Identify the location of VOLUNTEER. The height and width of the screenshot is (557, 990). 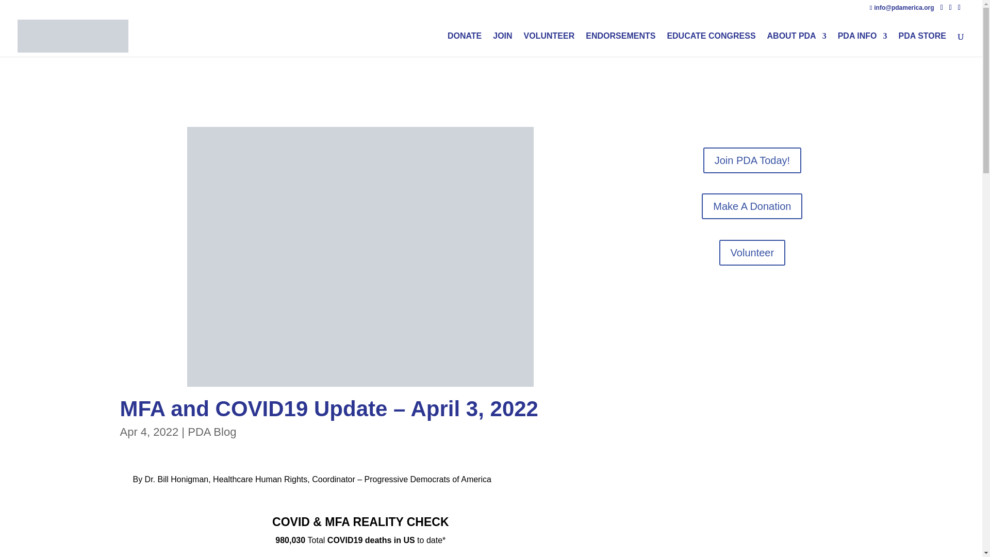
(549, 44).